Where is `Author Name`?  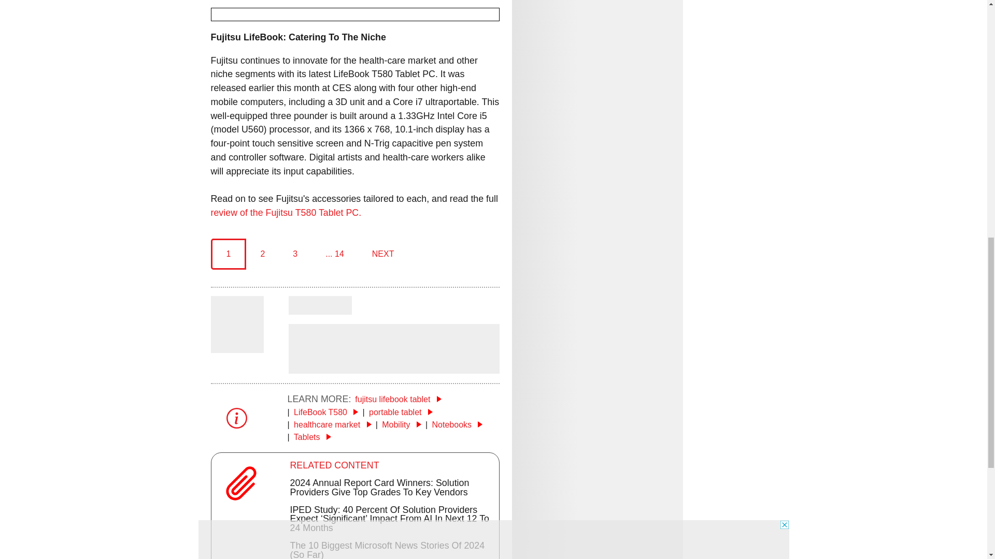 Author Name is located at coordinates (319, 305).